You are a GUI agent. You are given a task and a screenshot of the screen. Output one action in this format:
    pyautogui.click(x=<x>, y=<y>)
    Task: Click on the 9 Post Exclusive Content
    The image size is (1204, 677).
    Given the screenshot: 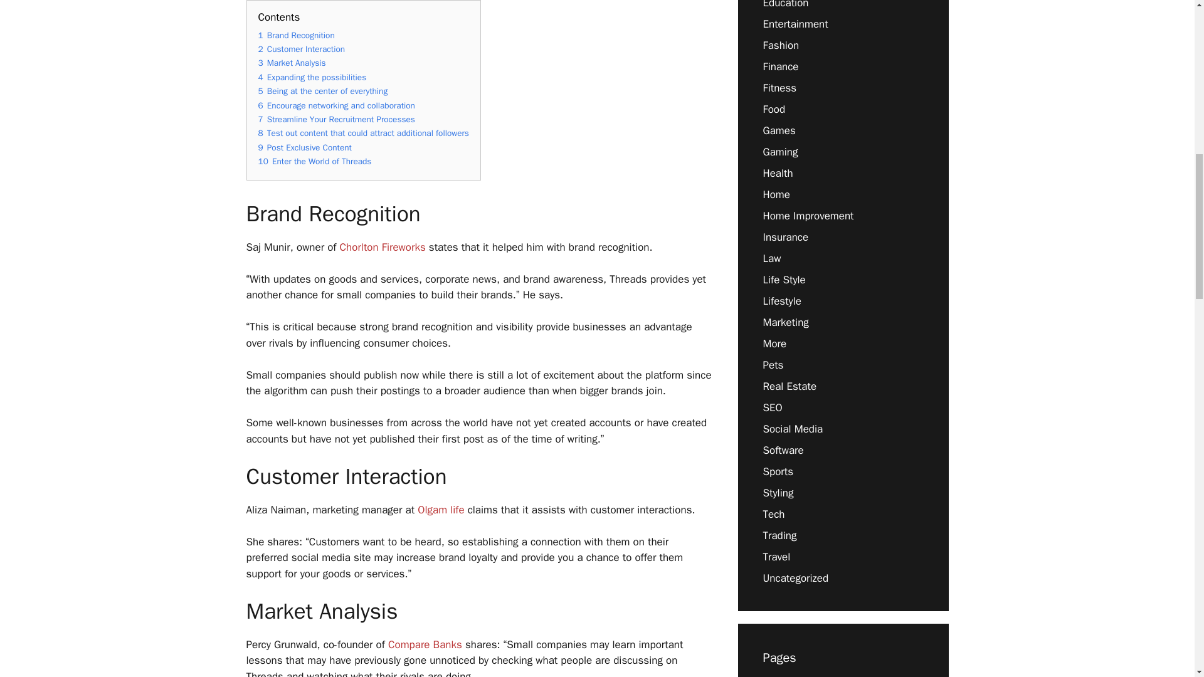 What is the action you would take?
    pyautogui.click(x=305, y=147)
    